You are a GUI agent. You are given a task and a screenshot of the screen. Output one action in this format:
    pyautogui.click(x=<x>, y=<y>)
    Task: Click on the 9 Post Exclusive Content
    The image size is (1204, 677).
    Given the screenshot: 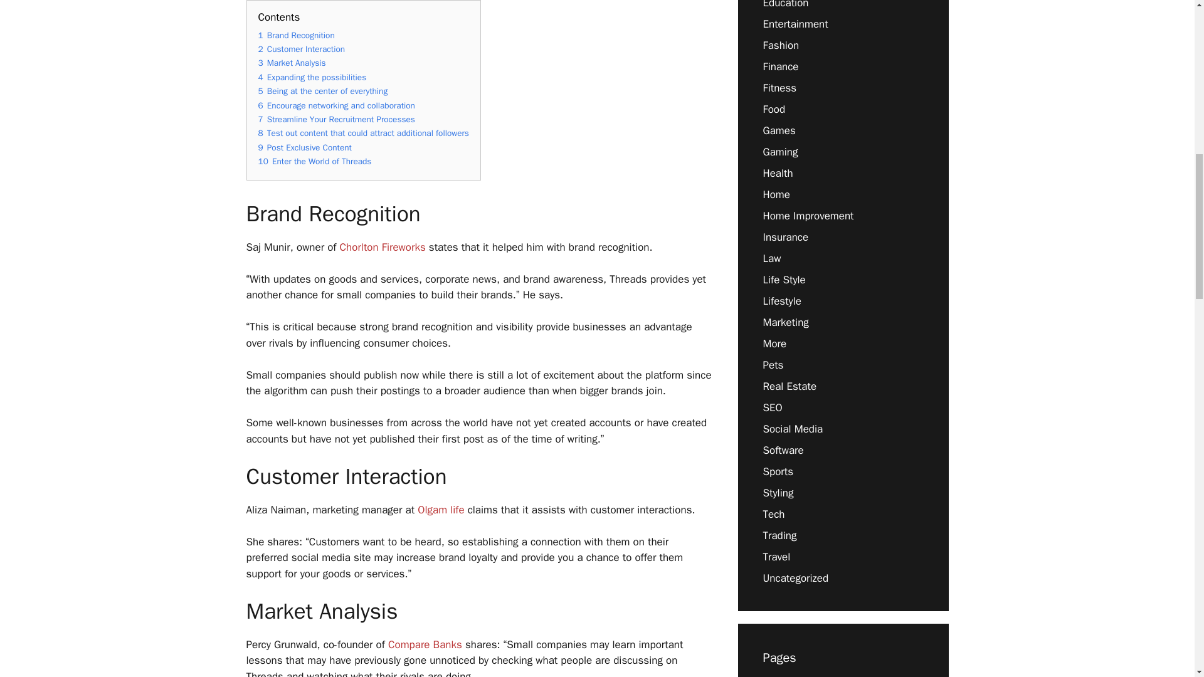 What is the action you would take?
    pyautogui.click(x=305, y=147)
    